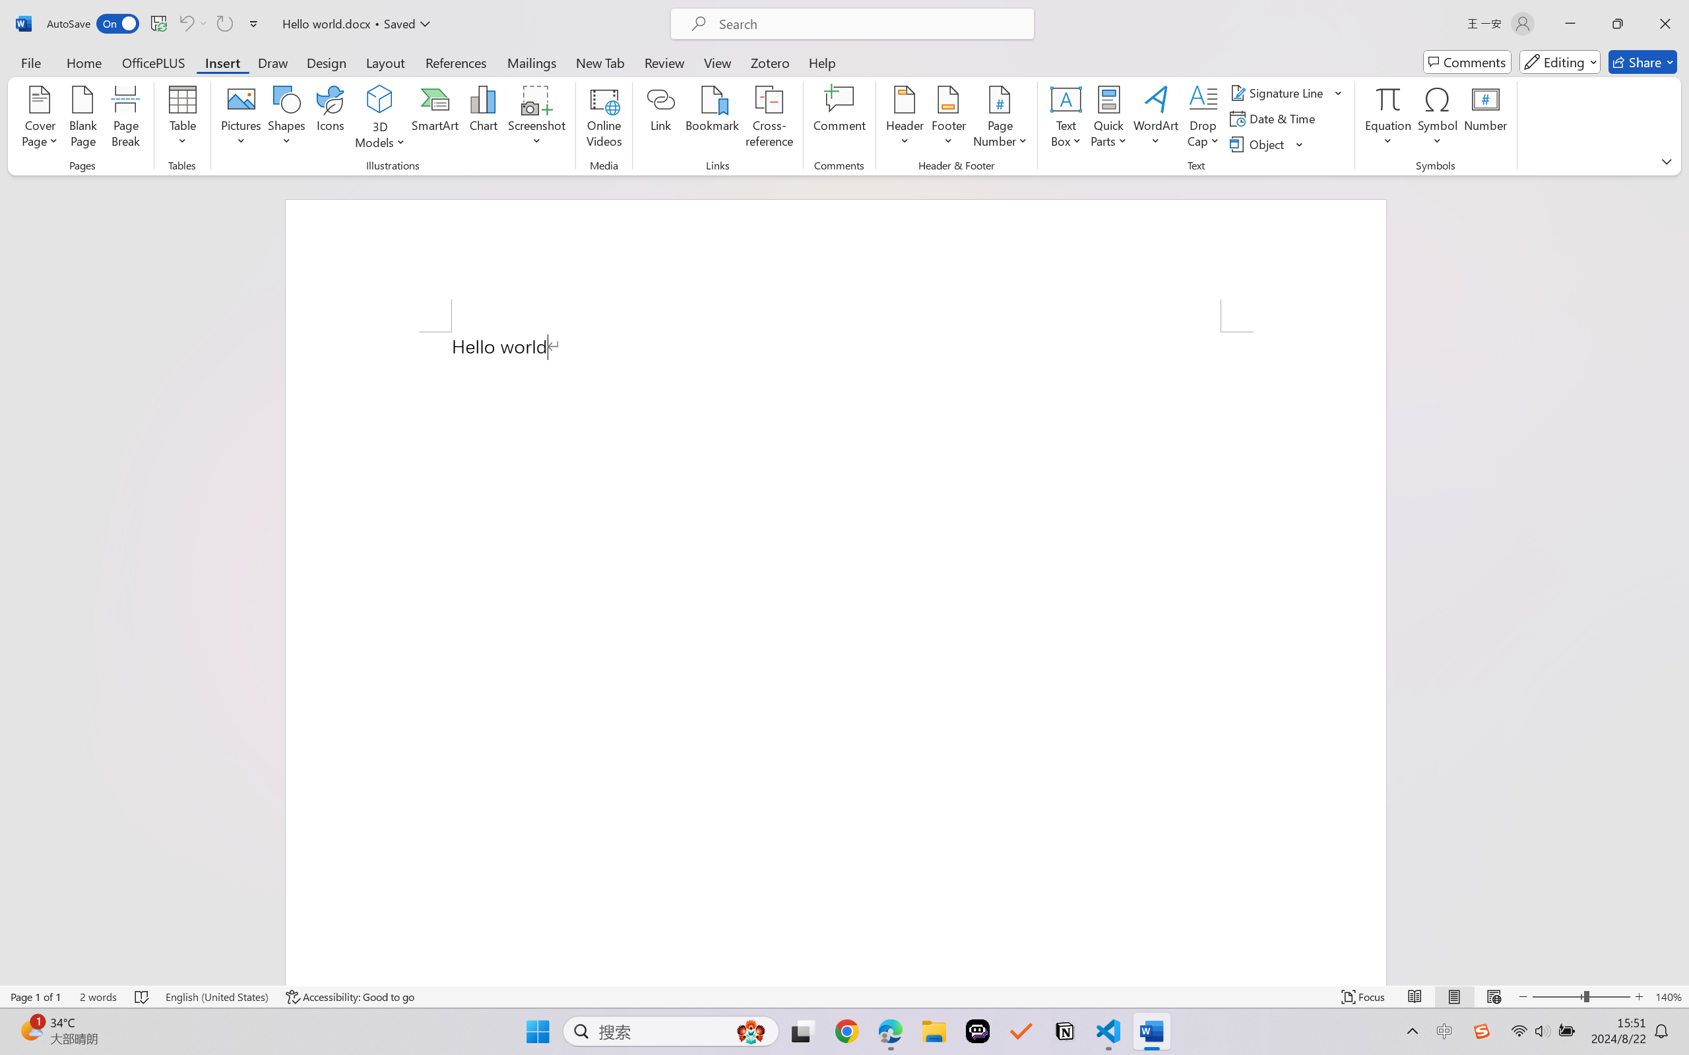  What do you see at coordinates (193, 24) in the screenshot?
I see `Can't Undo` at bounding box center [193, 24].